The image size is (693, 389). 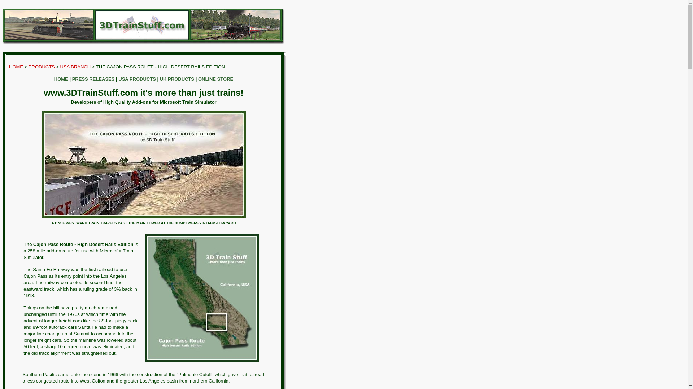 I want to click on PRESS RELEASES, so click(x=93, y=79).